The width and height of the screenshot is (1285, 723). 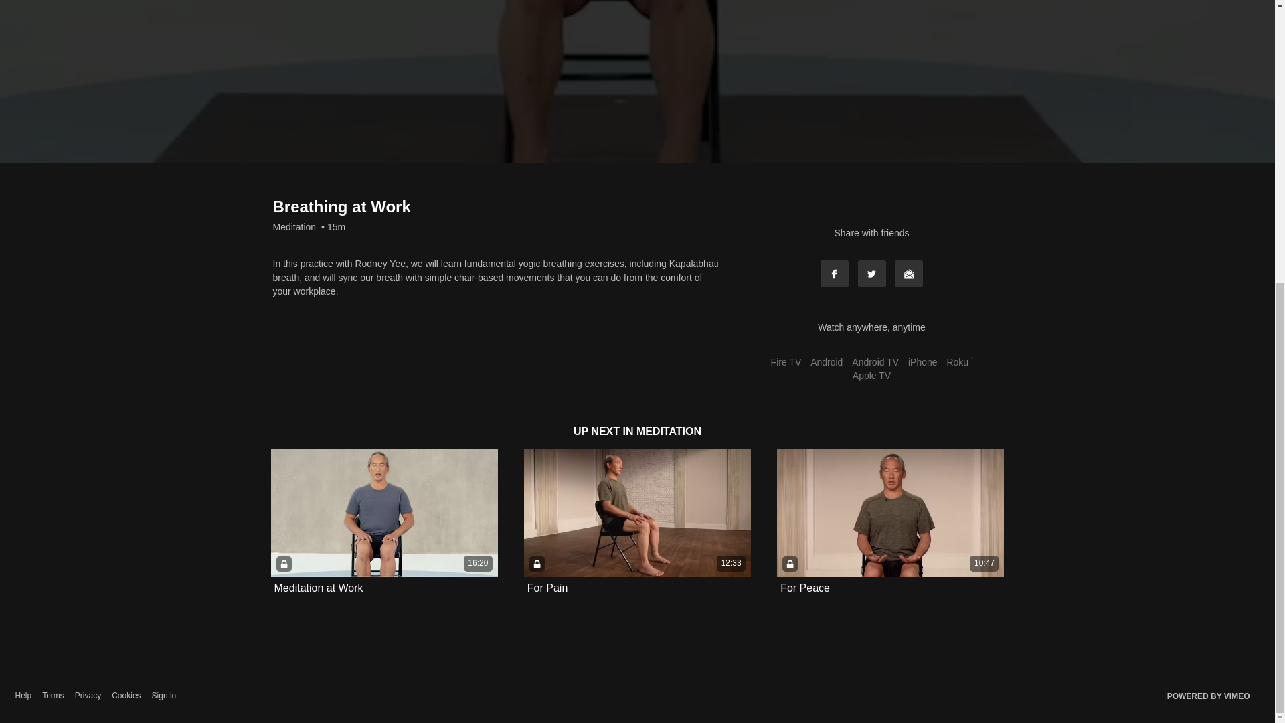 What do you see at coordinates (826, 361) in the screenshot?
I see `Android` at bounding box center [826, 361].